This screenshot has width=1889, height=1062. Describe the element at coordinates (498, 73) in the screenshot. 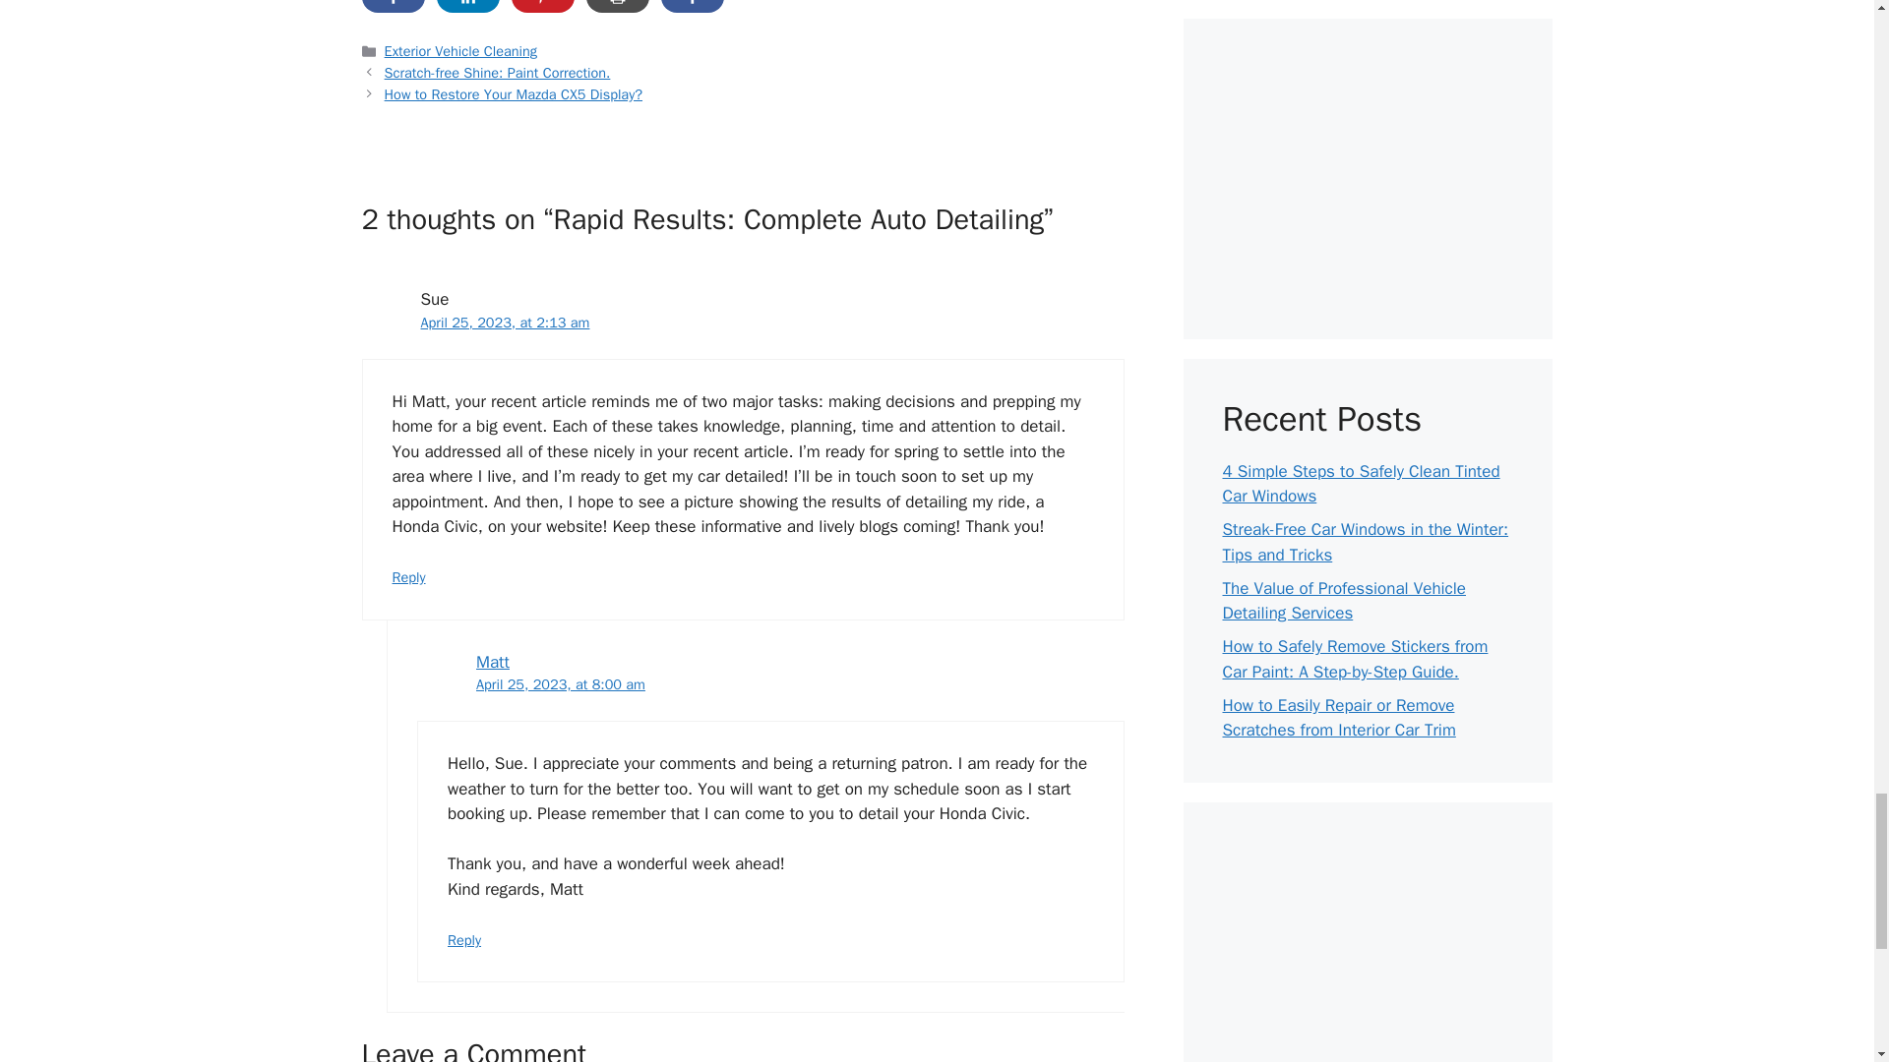

I see `Scratch-free Shine: Paint Correction.` at that location.